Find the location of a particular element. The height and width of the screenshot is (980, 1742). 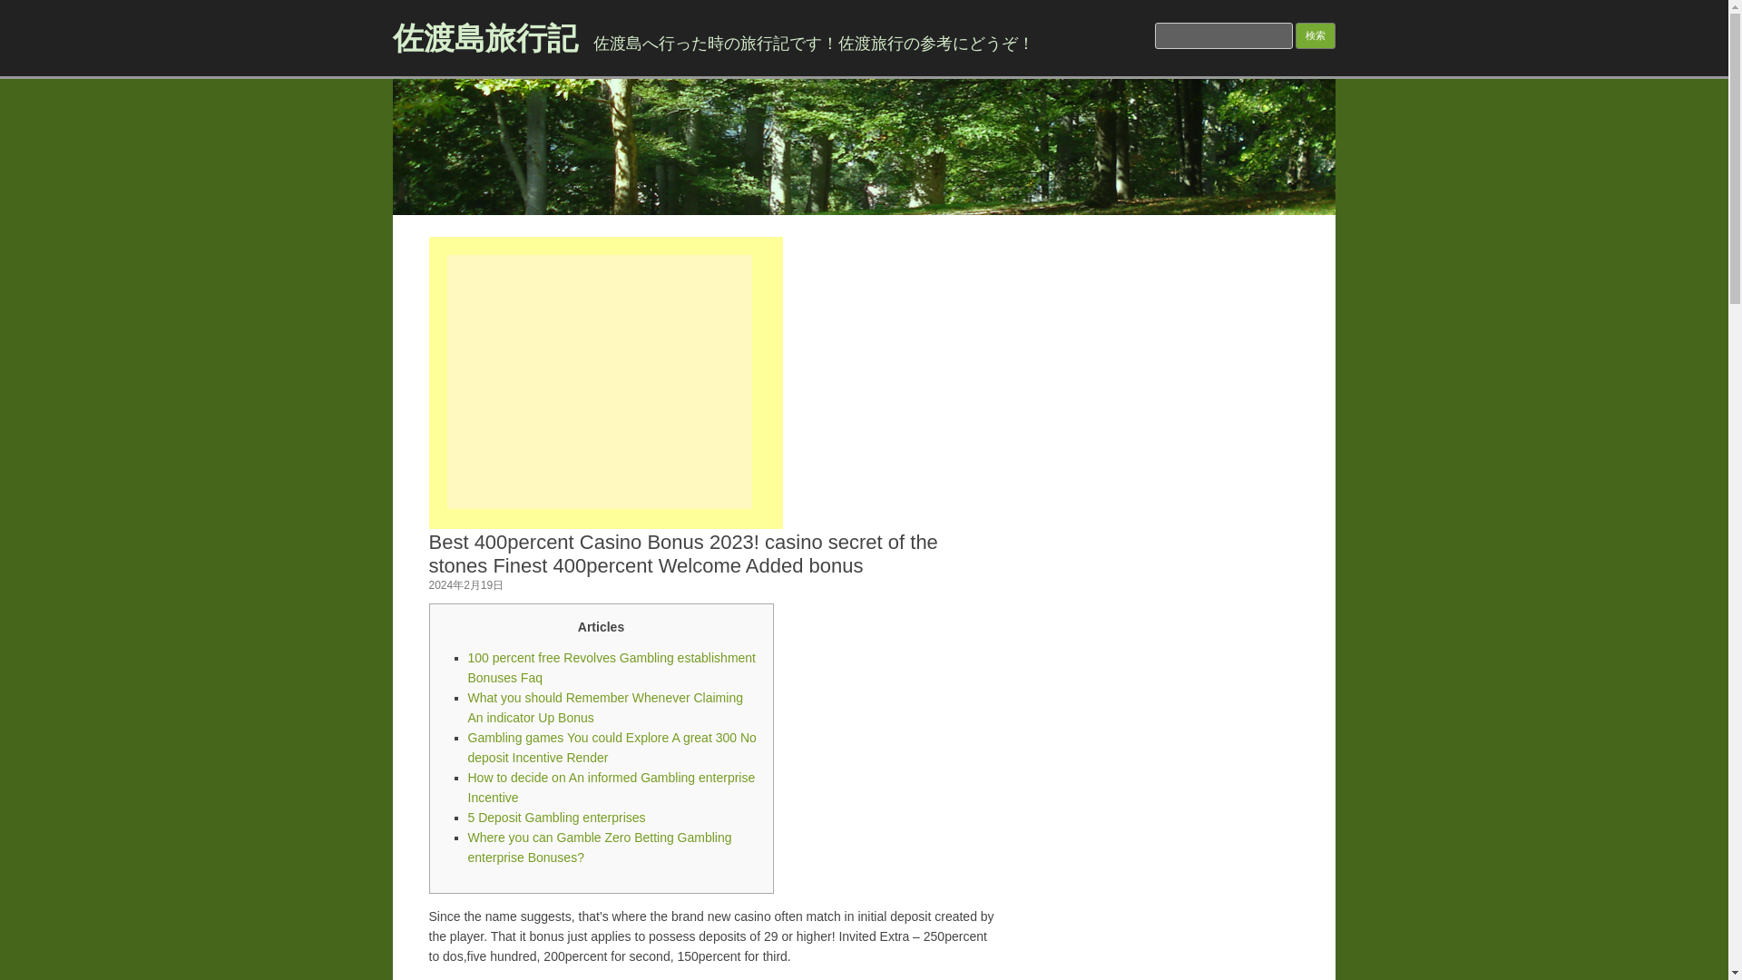

5 Deposit Gambling enterprises is located at coordinates (557, 818).